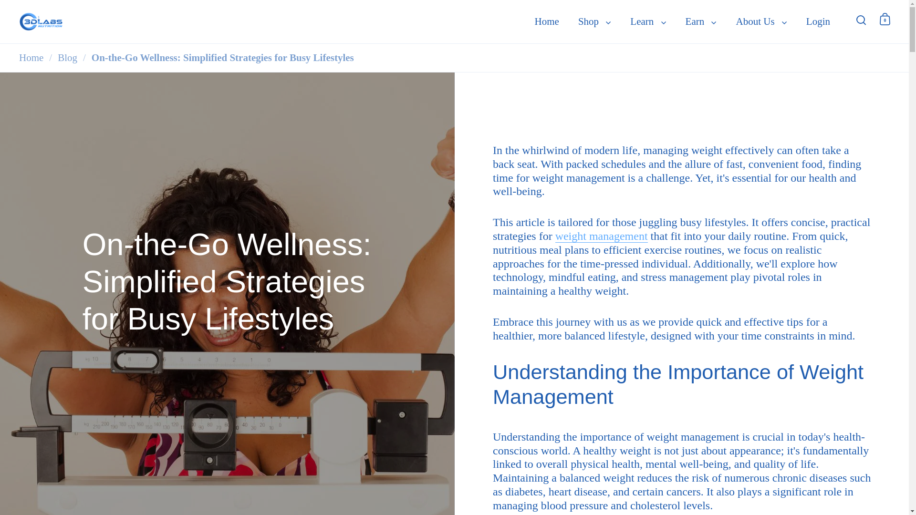 The image size is (916, 515). What do you see at coordinates (547, 22) in the screenshot?
I see `Home` at bounding box center [547, 22].